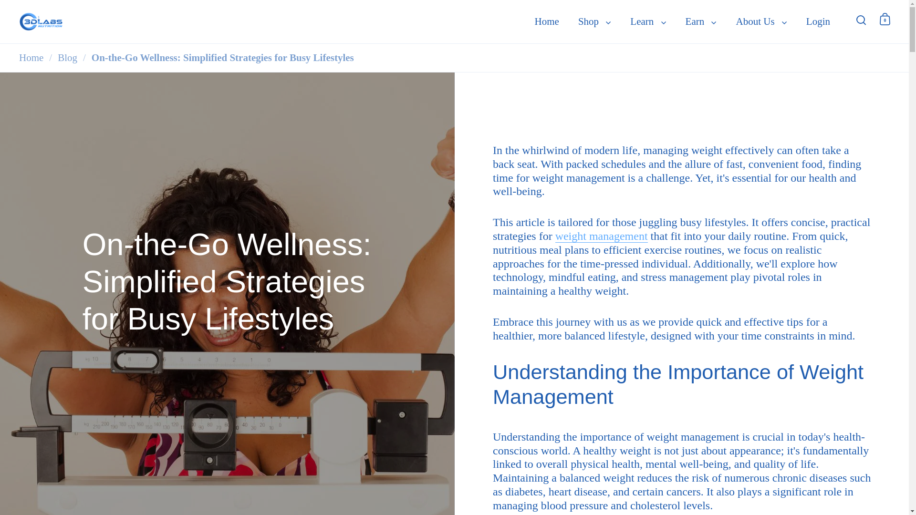 The image size is (916, 515). What do you see at coordinates (547, 22) in the screenshot?
I see `Home` at bounding box center [547, 22].